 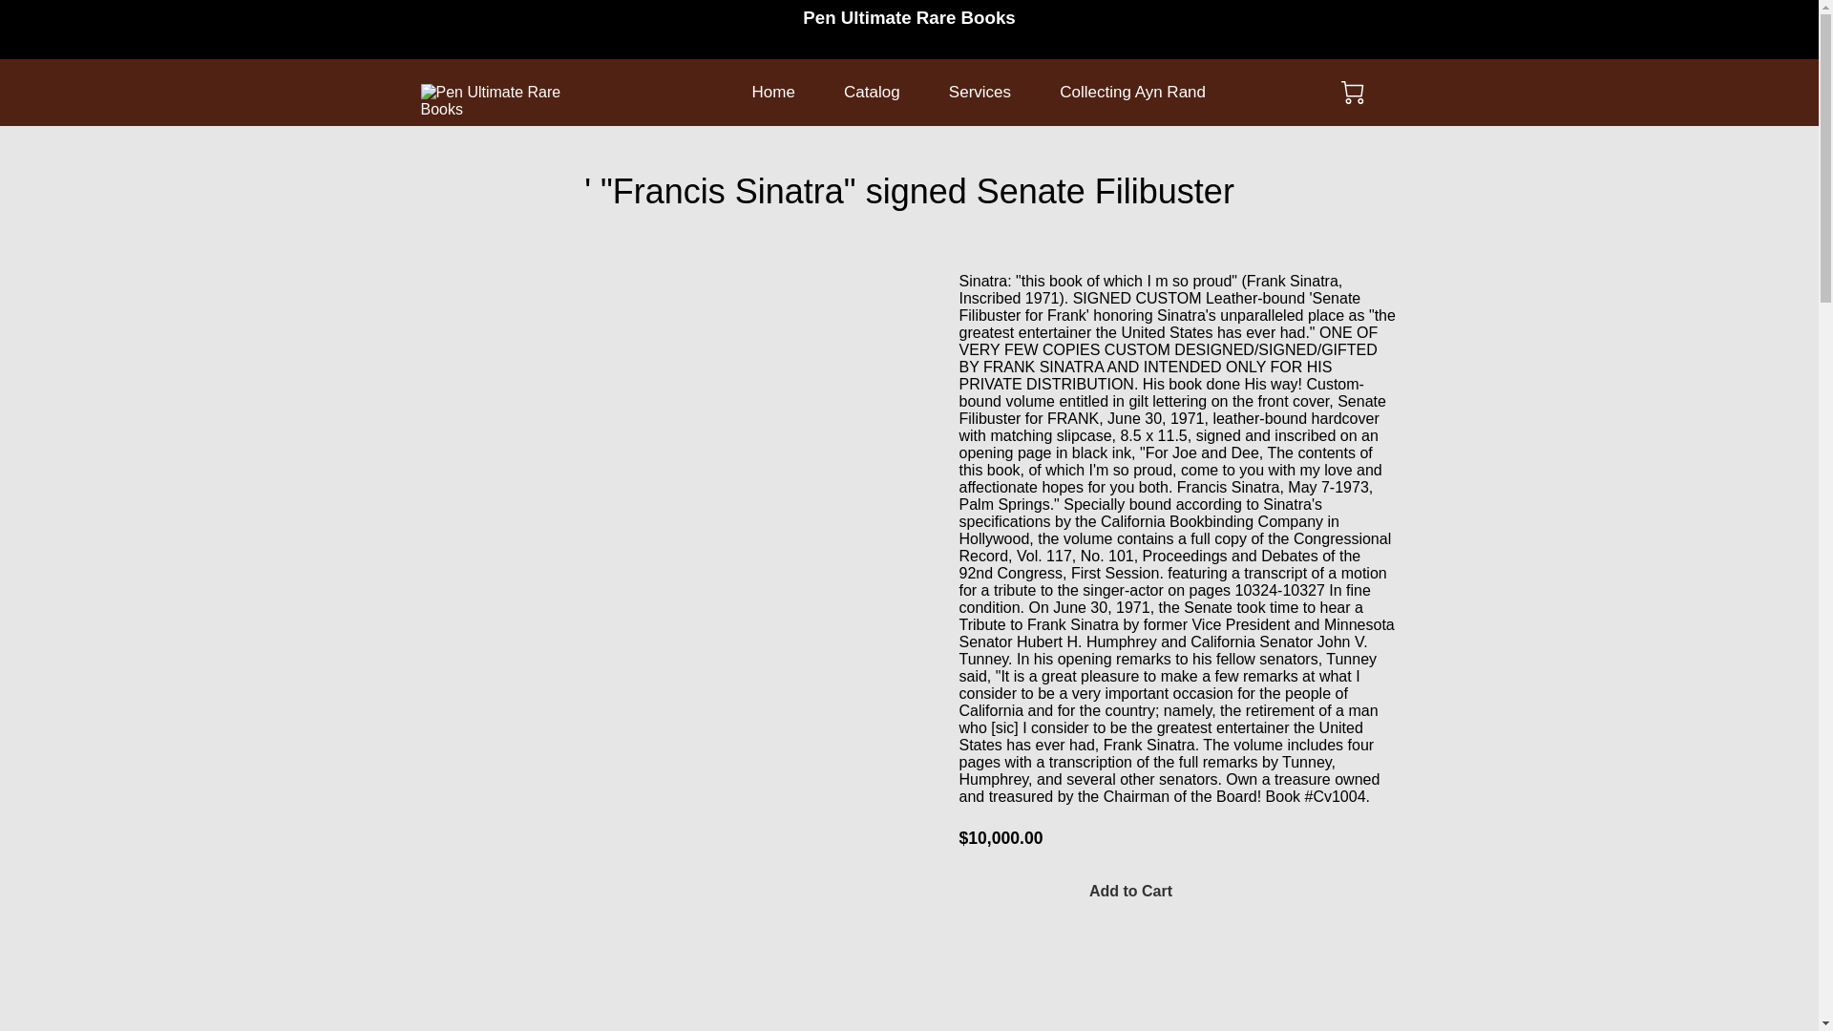 I want to click on Catalog, so click(x=871, y=92).